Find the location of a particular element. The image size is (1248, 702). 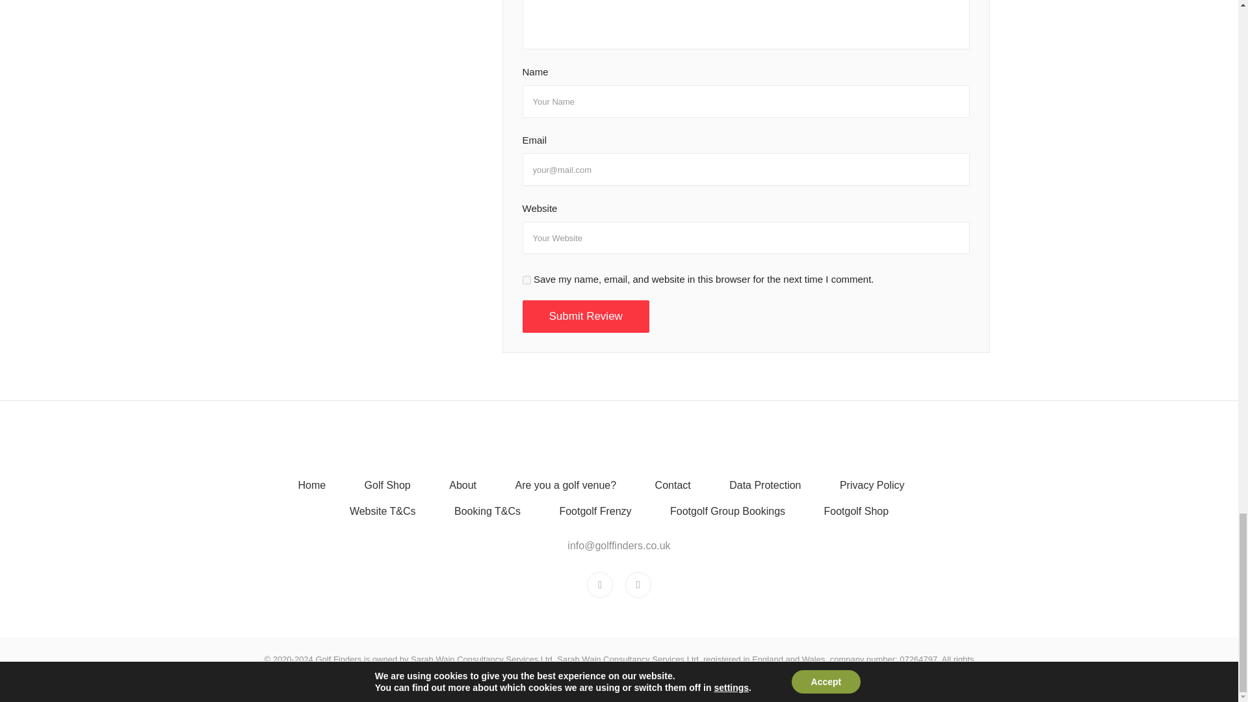

yes is located at coordinates (526, 279).